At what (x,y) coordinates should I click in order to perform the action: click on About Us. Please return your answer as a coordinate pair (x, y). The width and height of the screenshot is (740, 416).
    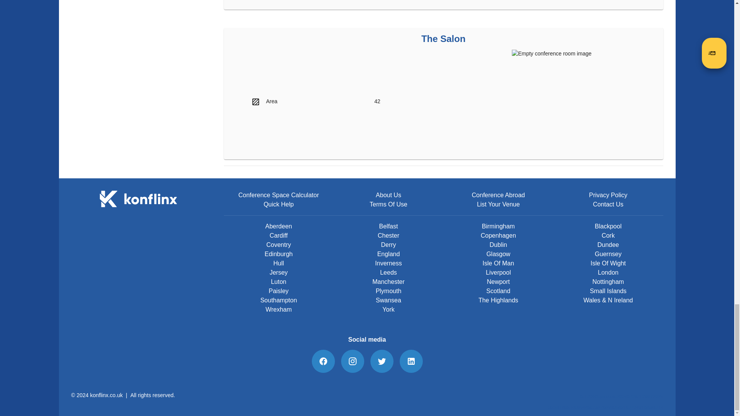
    Looking at the image, I should click on (388, 195).